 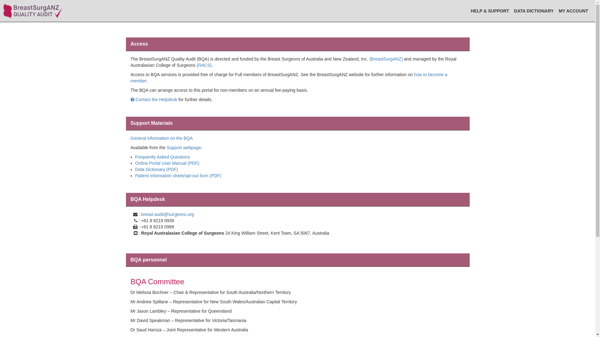 What do you see at coordinates (289, 78) in the screenshot?
I see `how to become a member` at bounding box center [289, 78].